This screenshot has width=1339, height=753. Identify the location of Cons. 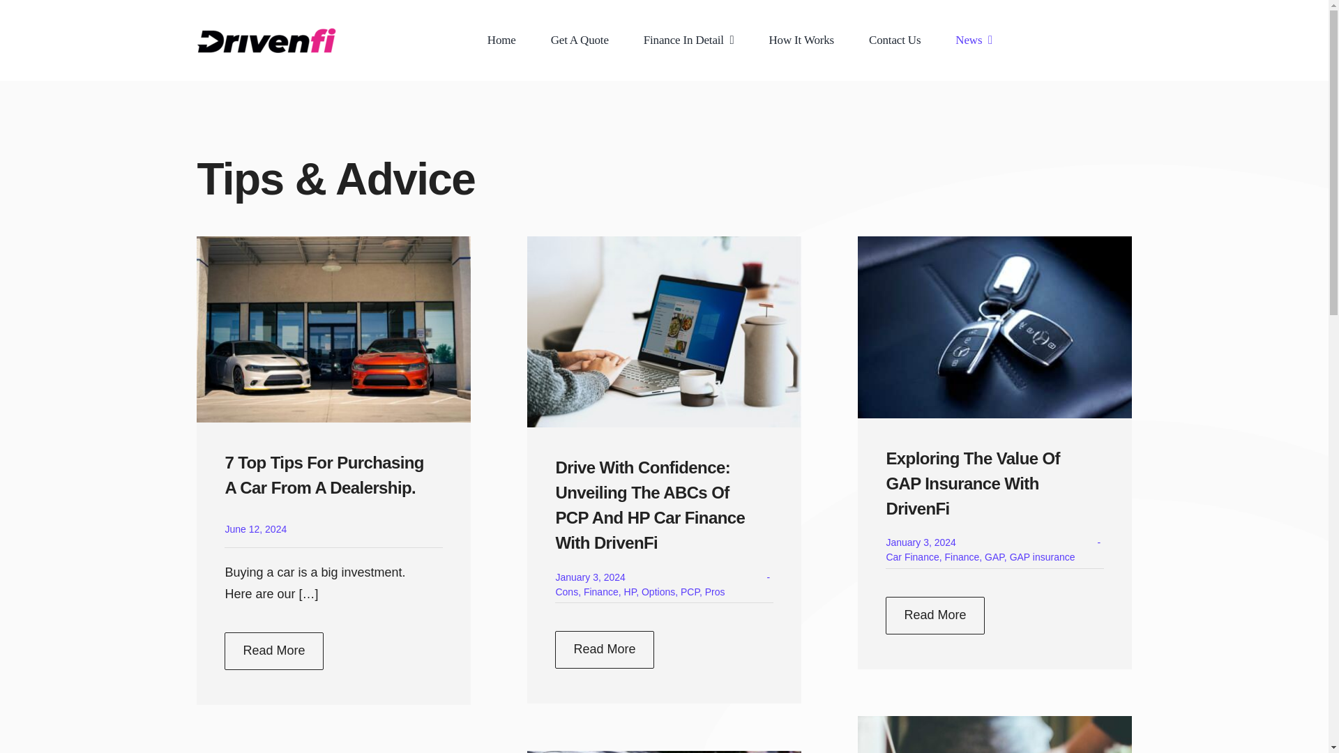
(566, 592).